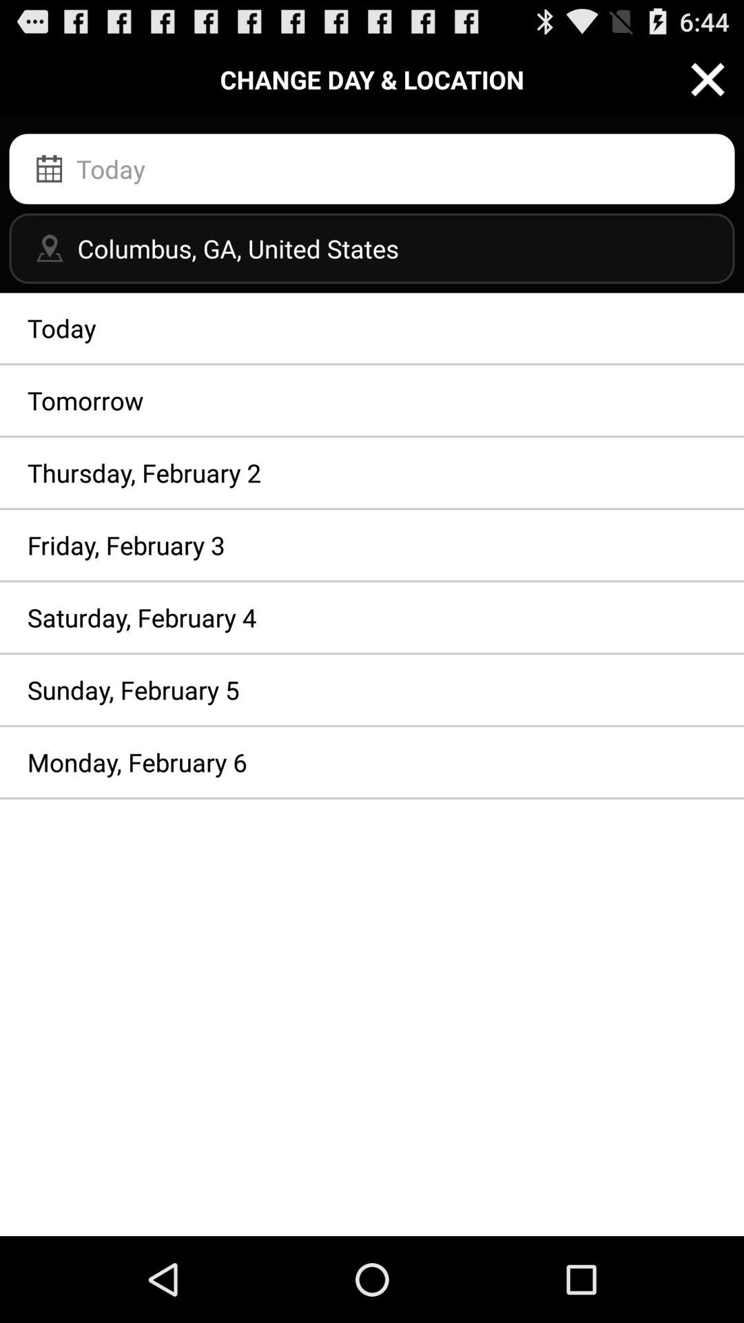 The image size is (744, 1323). Describe the element at coordinates (708, 79) in the screenshot. I see `open app next to change day & location item` at that location.